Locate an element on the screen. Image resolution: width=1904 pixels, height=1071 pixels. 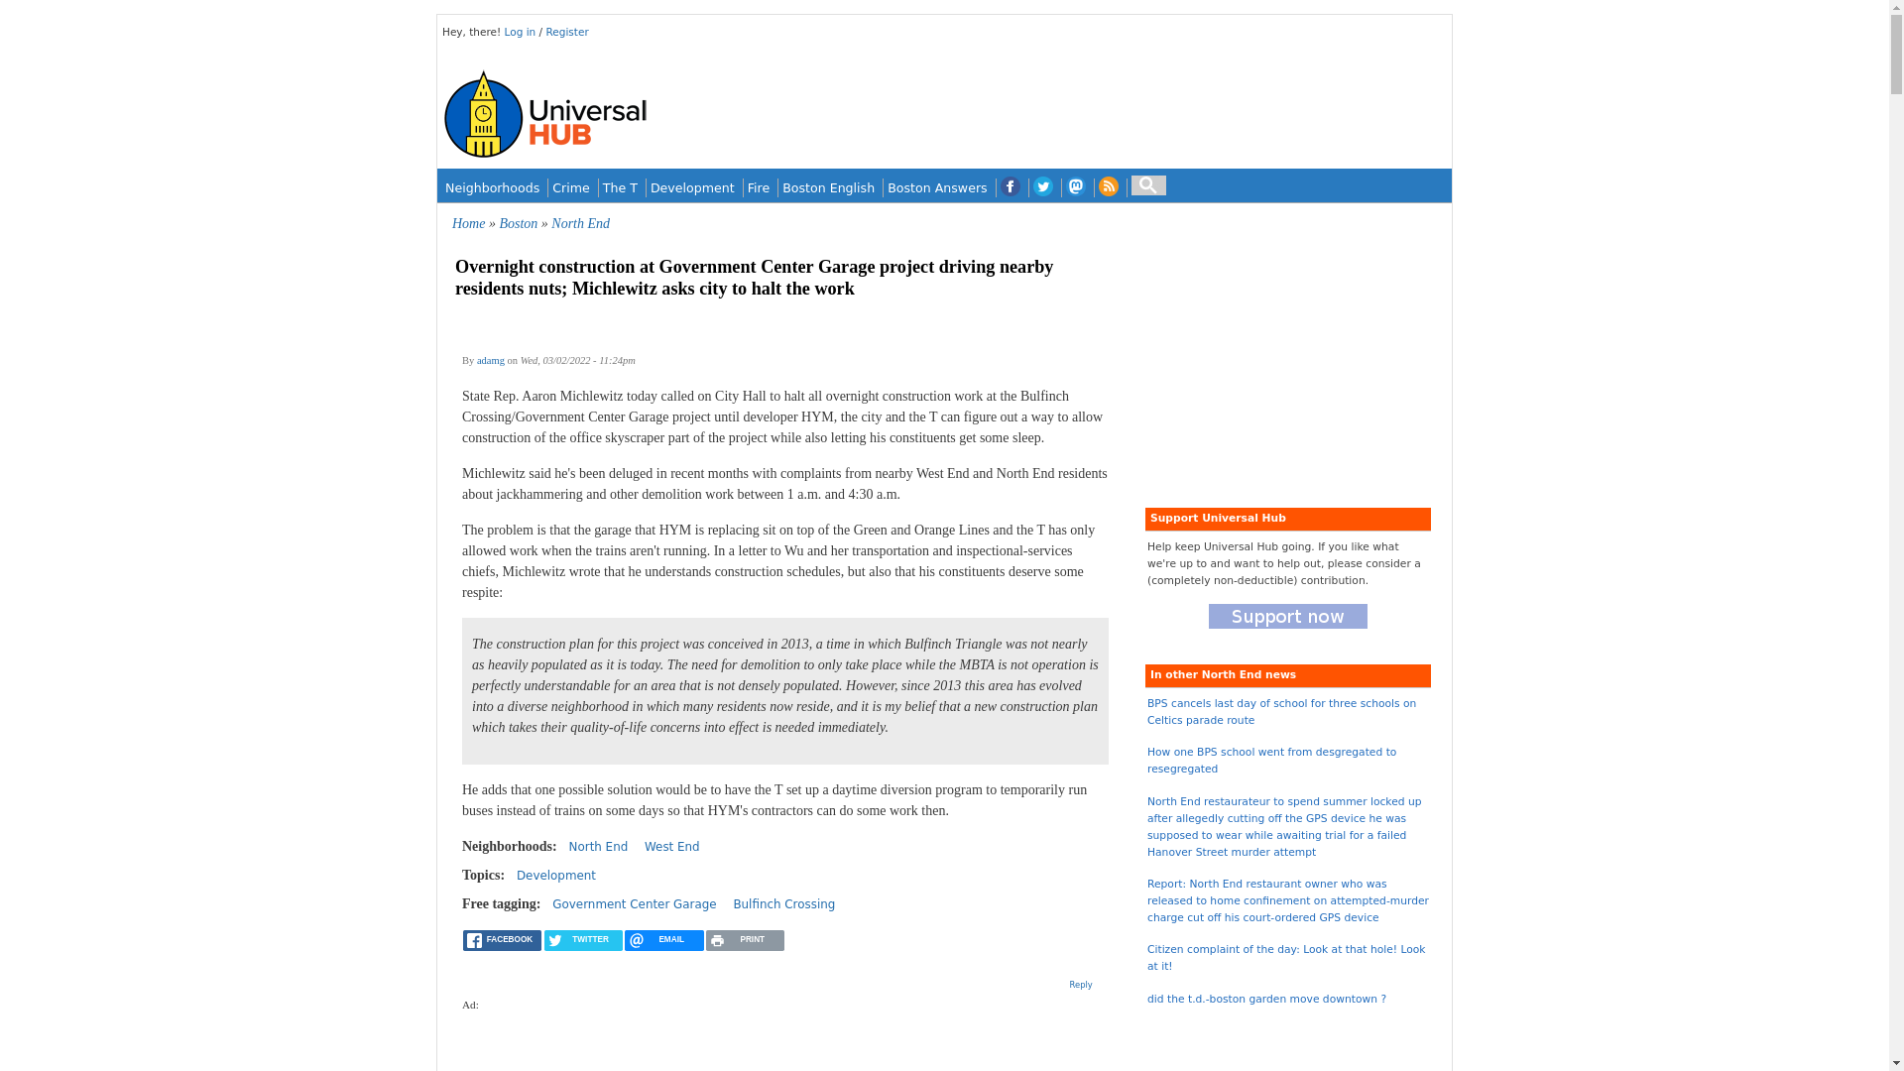
View user profile. is located at coordinates (490, 360).